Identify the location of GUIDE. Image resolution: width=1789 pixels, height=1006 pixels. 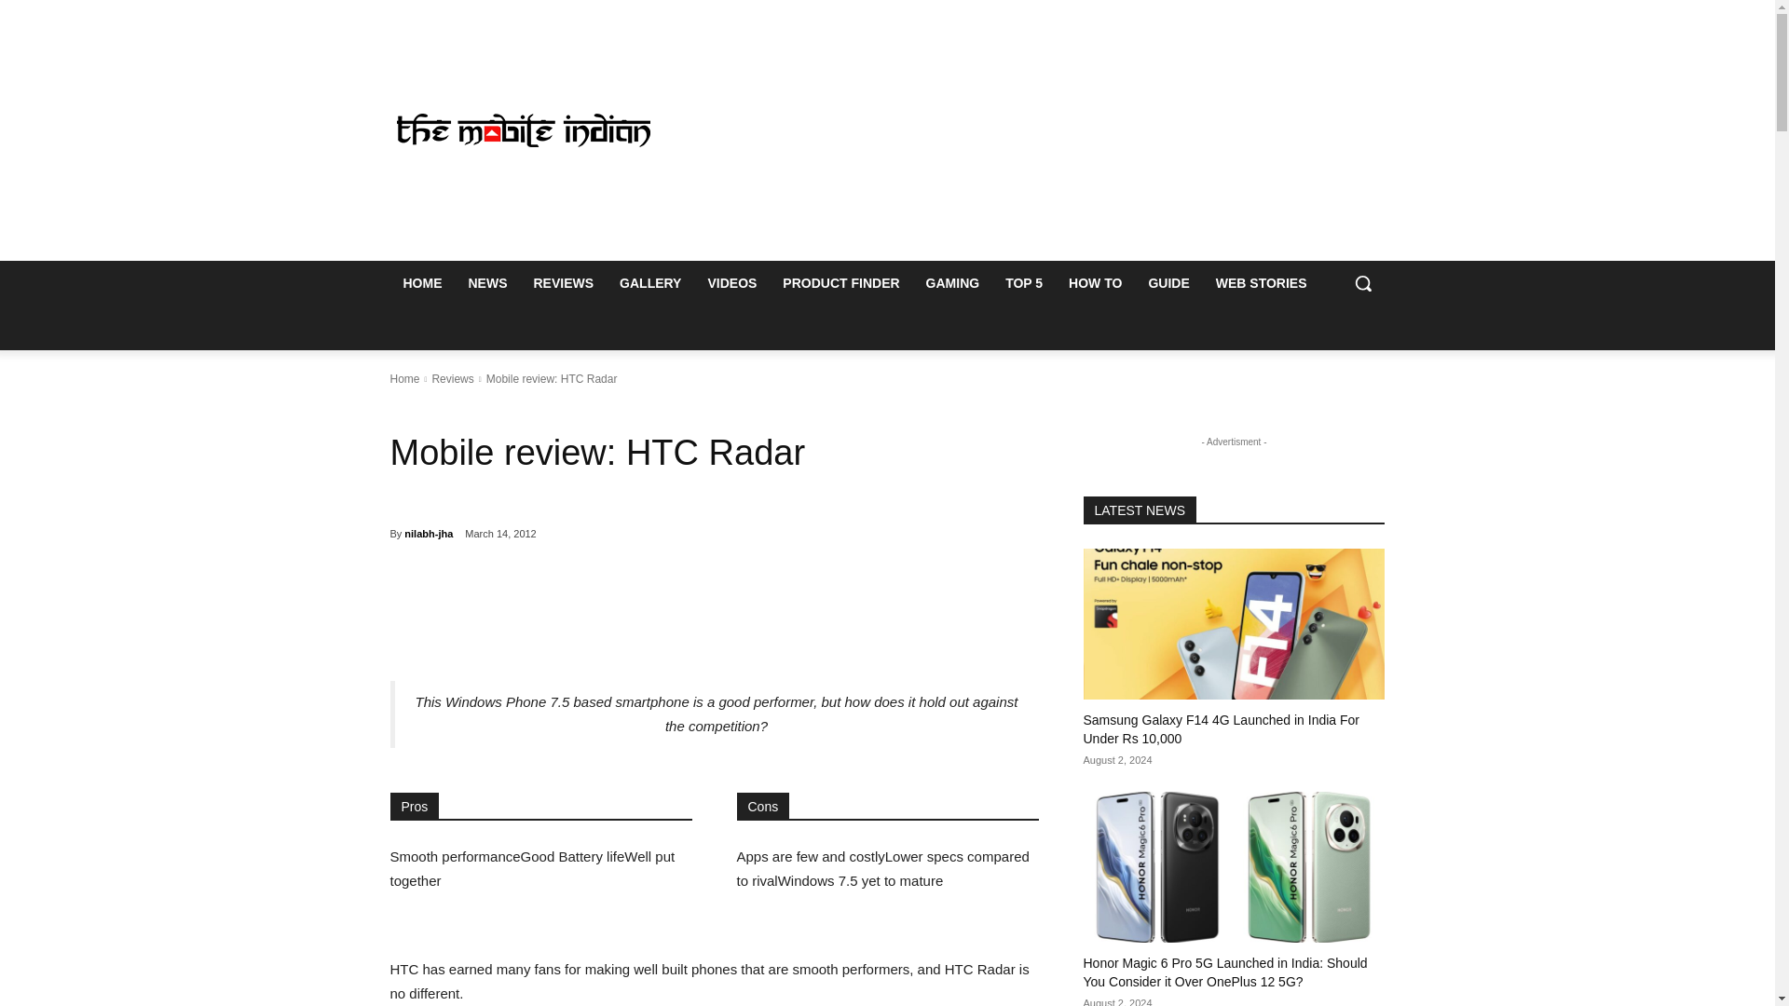
(1168, 283).